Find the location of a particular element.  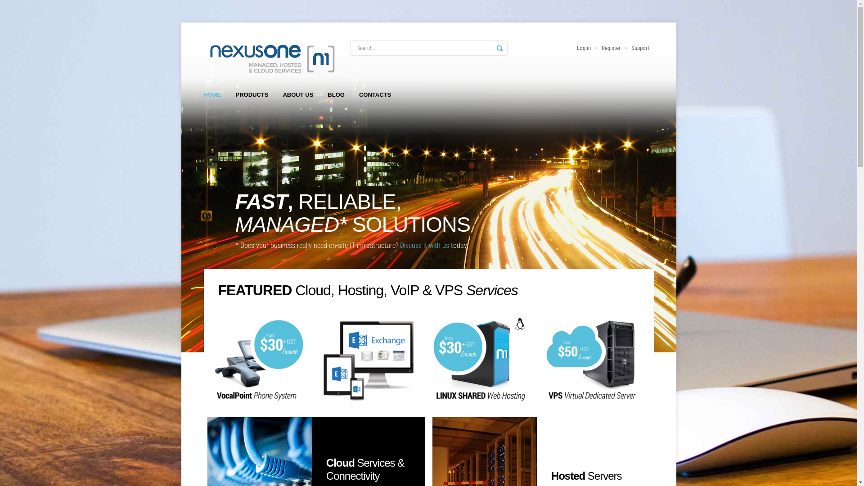

MORE DETAILS is located at coordinates (569, 339).